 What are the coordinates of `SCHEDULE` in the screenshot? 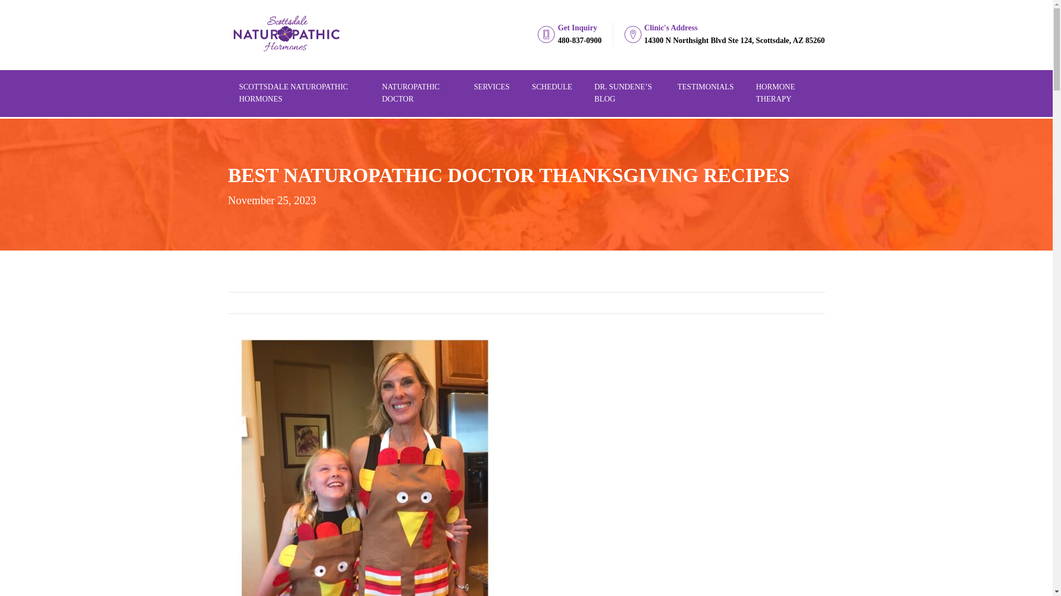 It's located at (575, 34).